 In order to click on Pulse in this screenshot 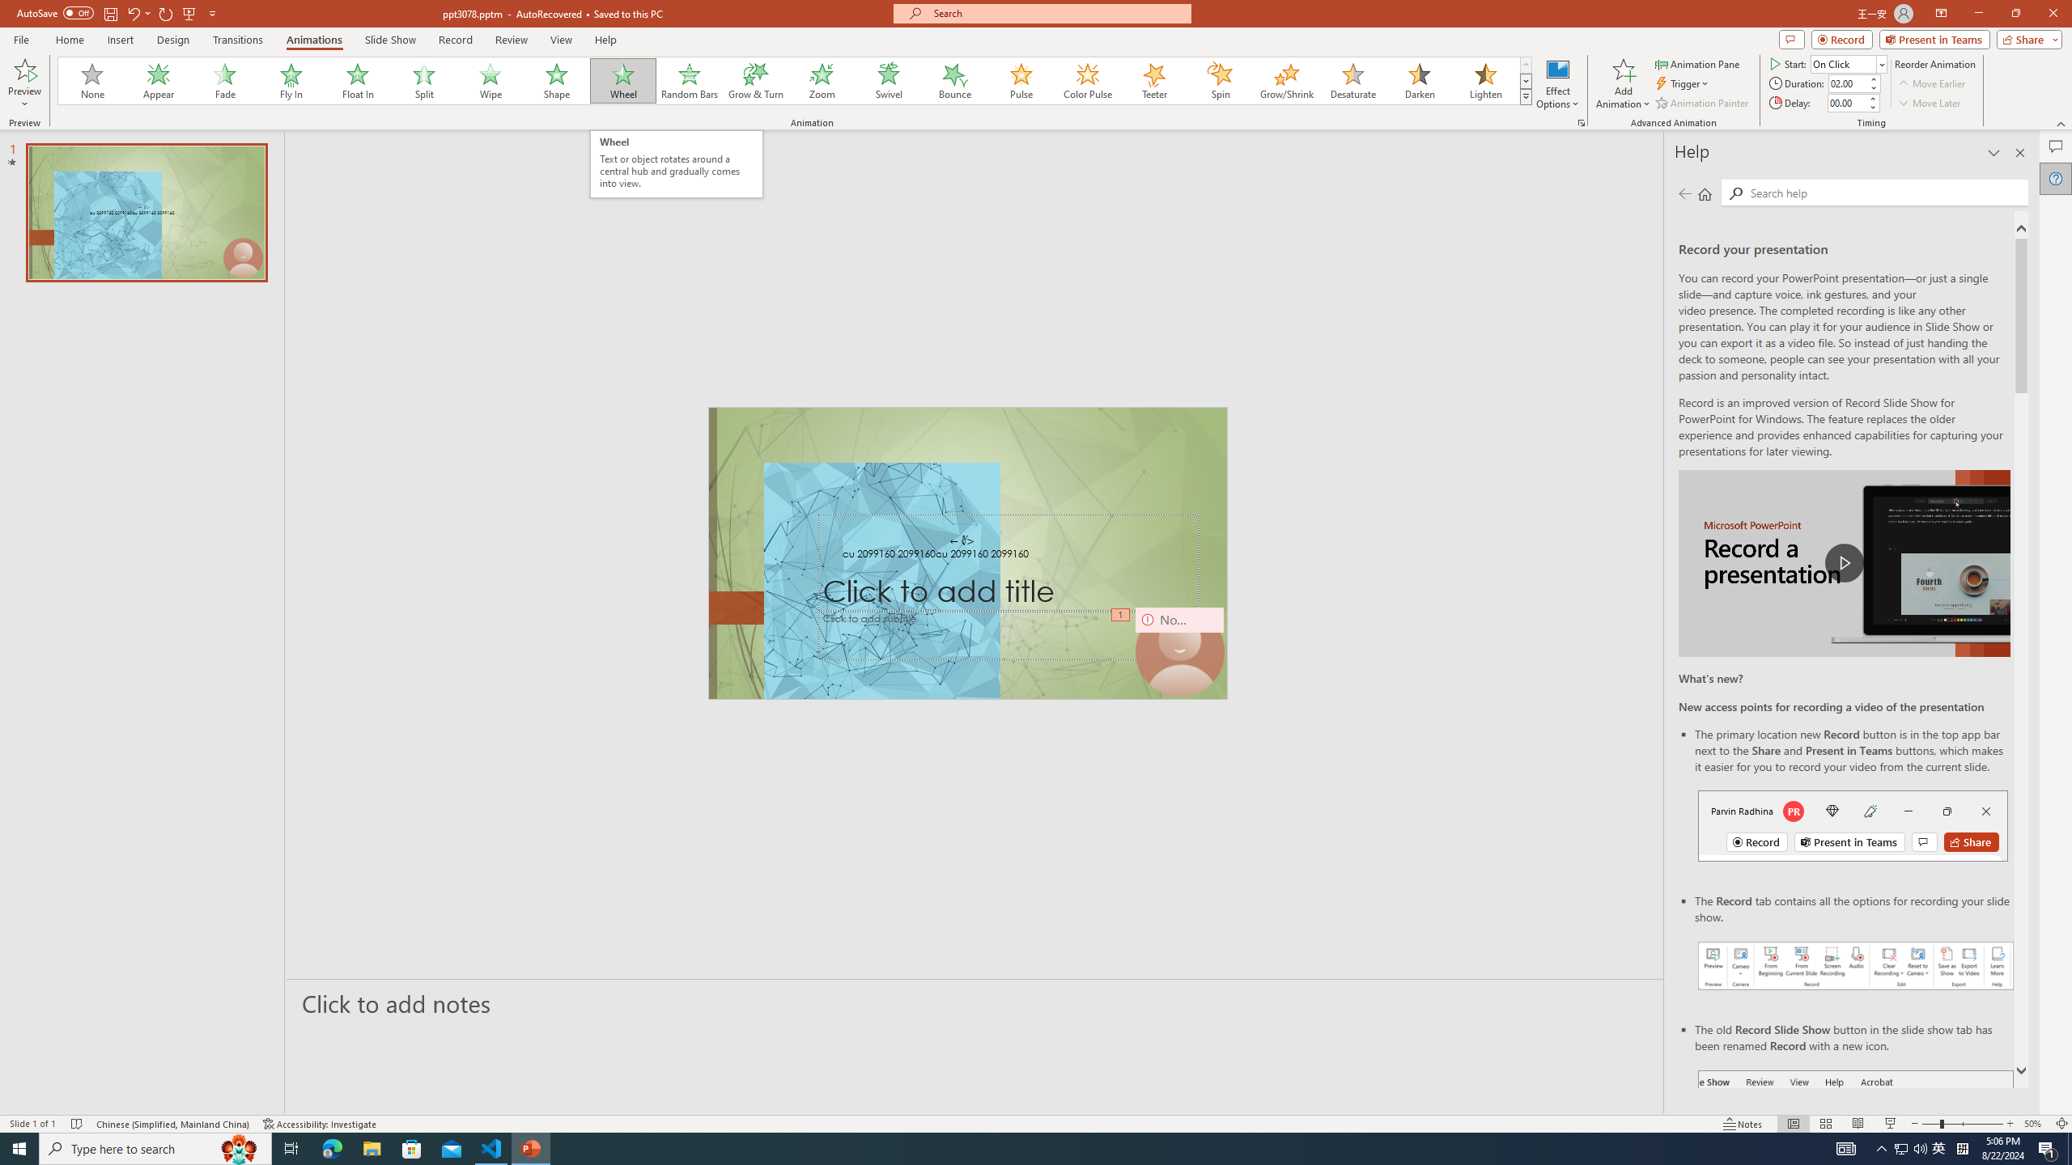, I will do `click(1021, 81)`.